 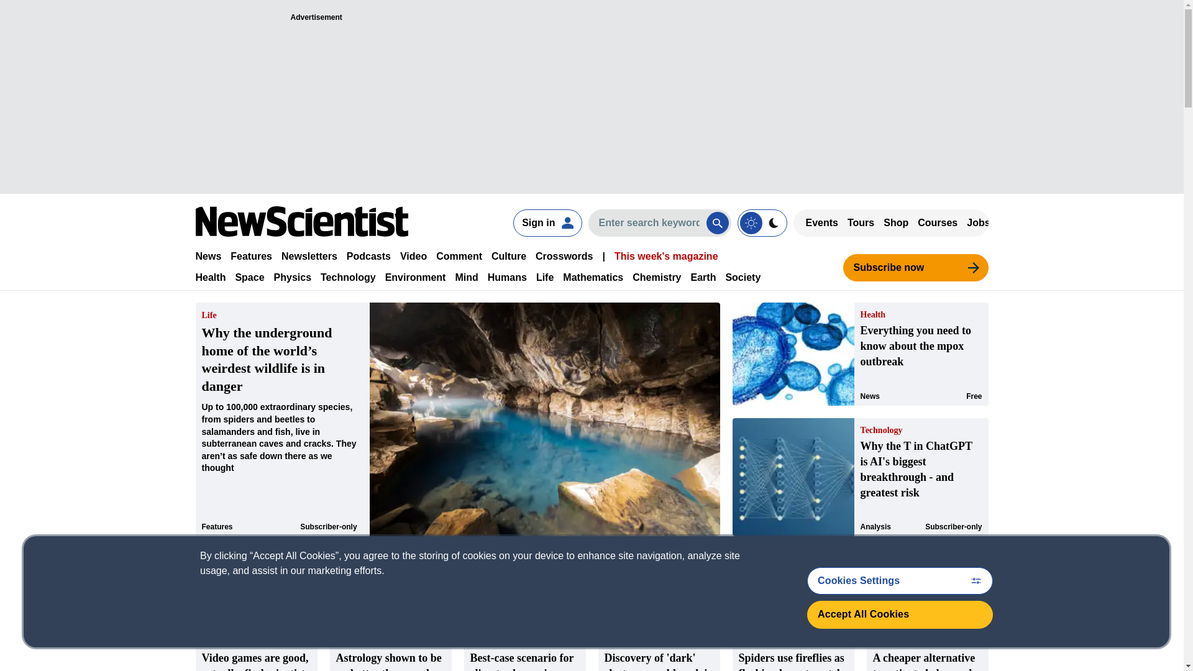 I want to click on Sign In page link, so click(x=547, y=222).